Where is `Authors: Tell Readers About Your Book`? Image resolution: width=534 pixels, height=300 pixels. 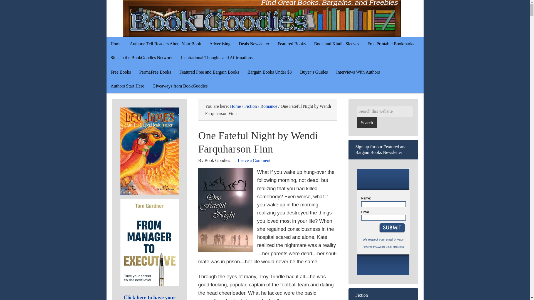 Authors: Tell Readers About Your Book is located at coordinates (165, 44).